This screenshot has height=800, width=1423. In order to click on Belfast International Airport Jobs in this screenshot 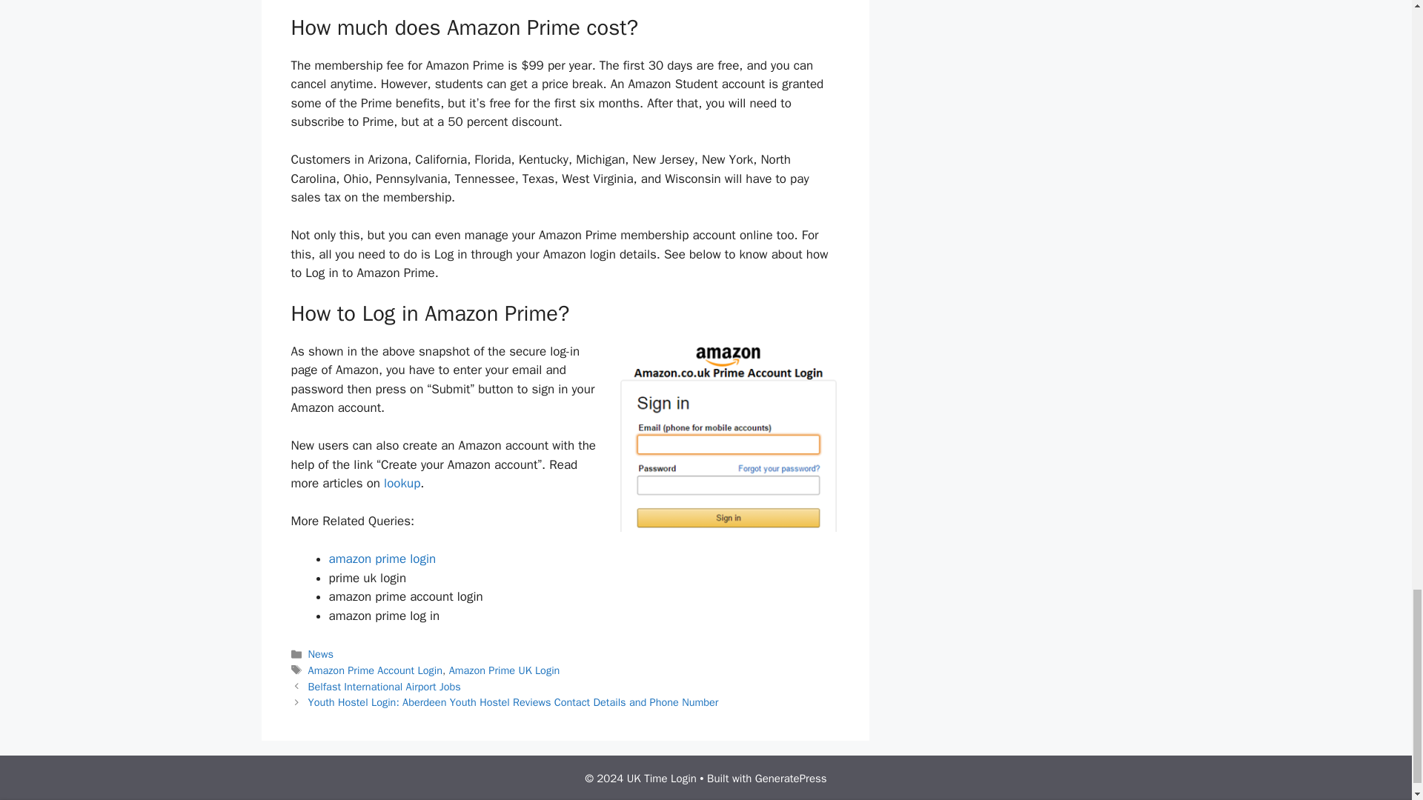, I will do `click(385, 687)`.